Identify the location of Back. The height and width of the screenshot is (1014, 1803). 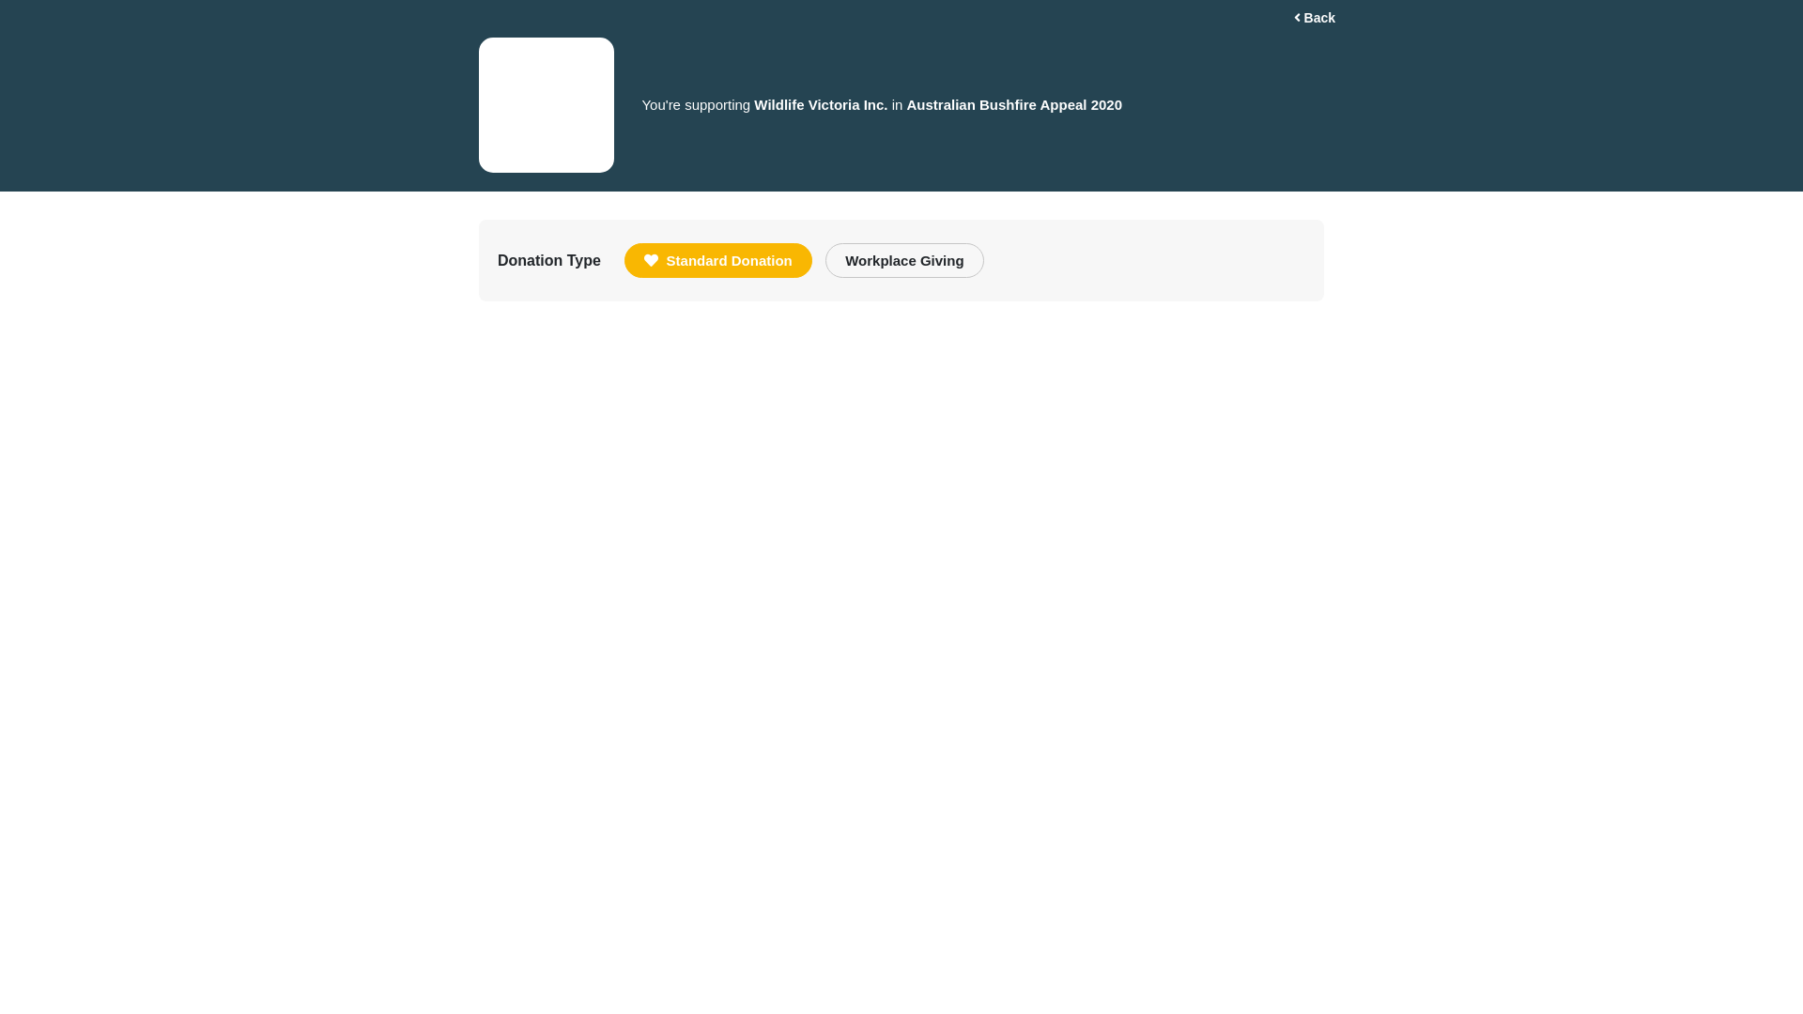
(1315, 19).